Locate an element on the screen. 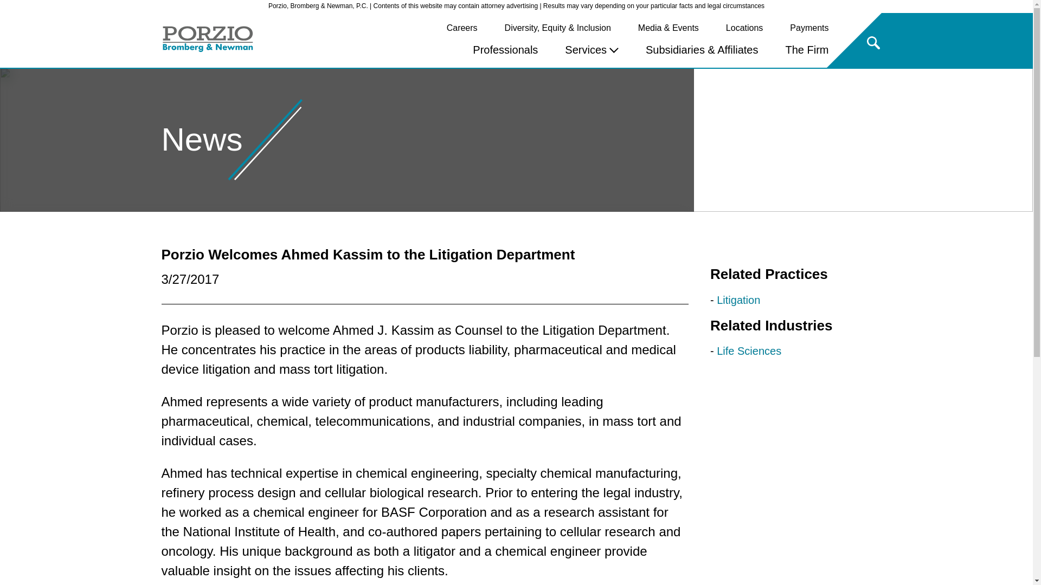  Careers is located at coordinates (462, 28).